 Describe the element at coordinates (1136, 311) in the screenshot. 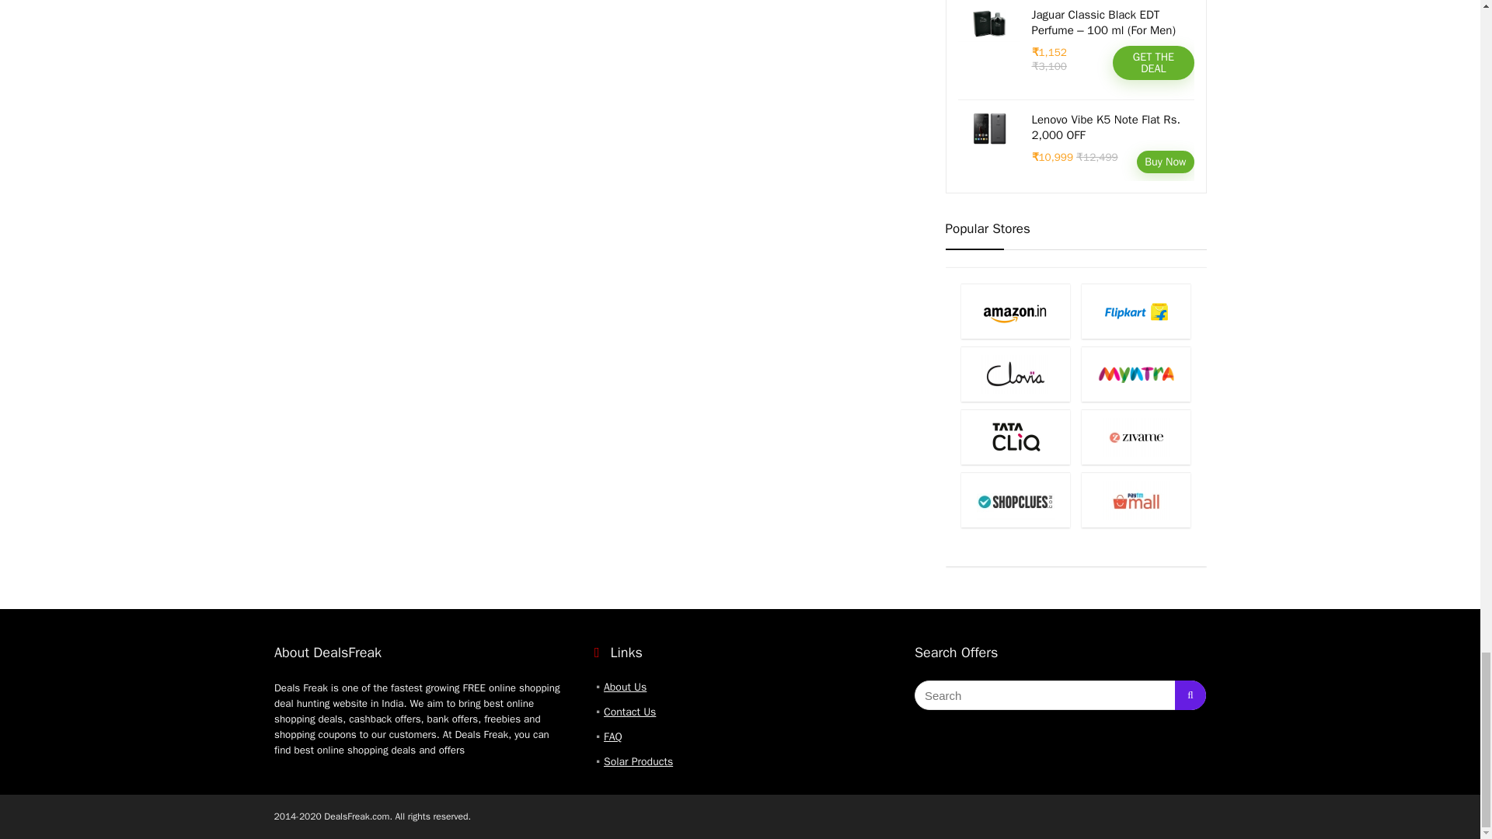

I see `View all post filed under Flipkart` at that location.